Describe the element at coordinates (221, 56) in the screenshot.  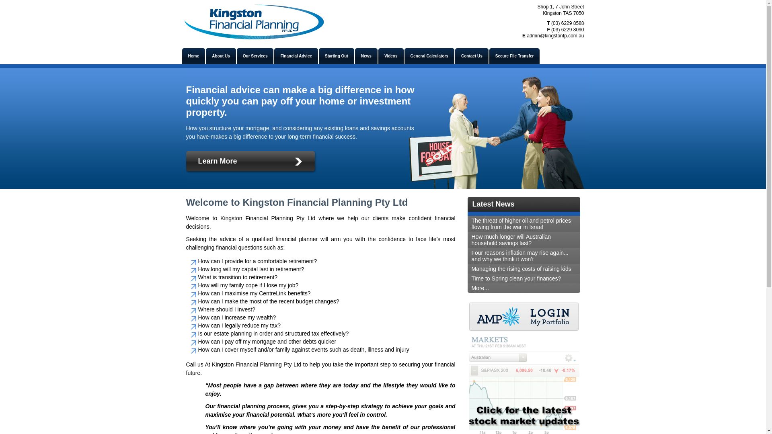
I see `About Us` at that location.